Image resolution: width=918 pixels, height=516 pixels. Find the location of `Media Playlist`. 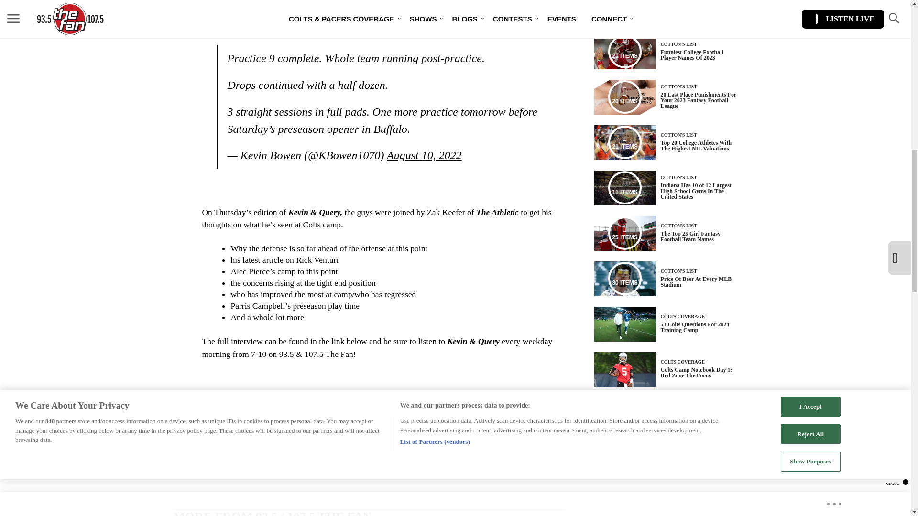

Media Playlist is located at coordinates (624, 97).